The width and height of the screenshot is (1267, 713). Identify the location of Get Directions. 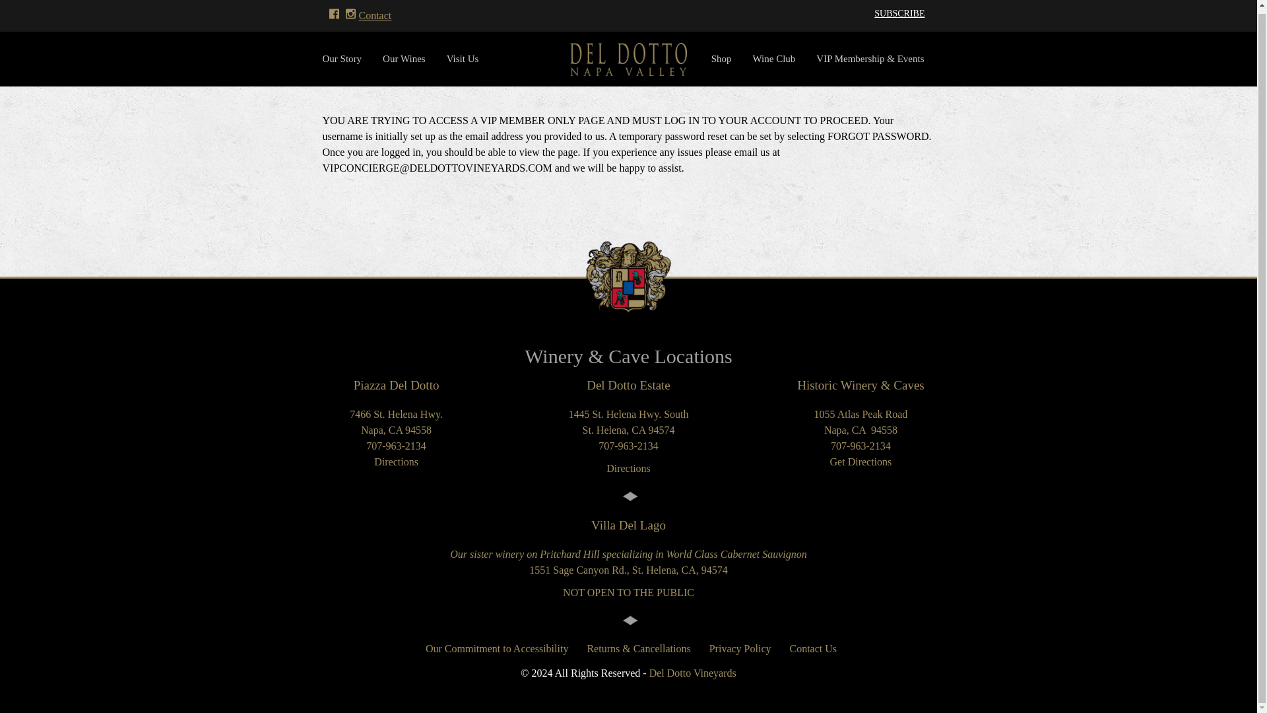
(861, 462).